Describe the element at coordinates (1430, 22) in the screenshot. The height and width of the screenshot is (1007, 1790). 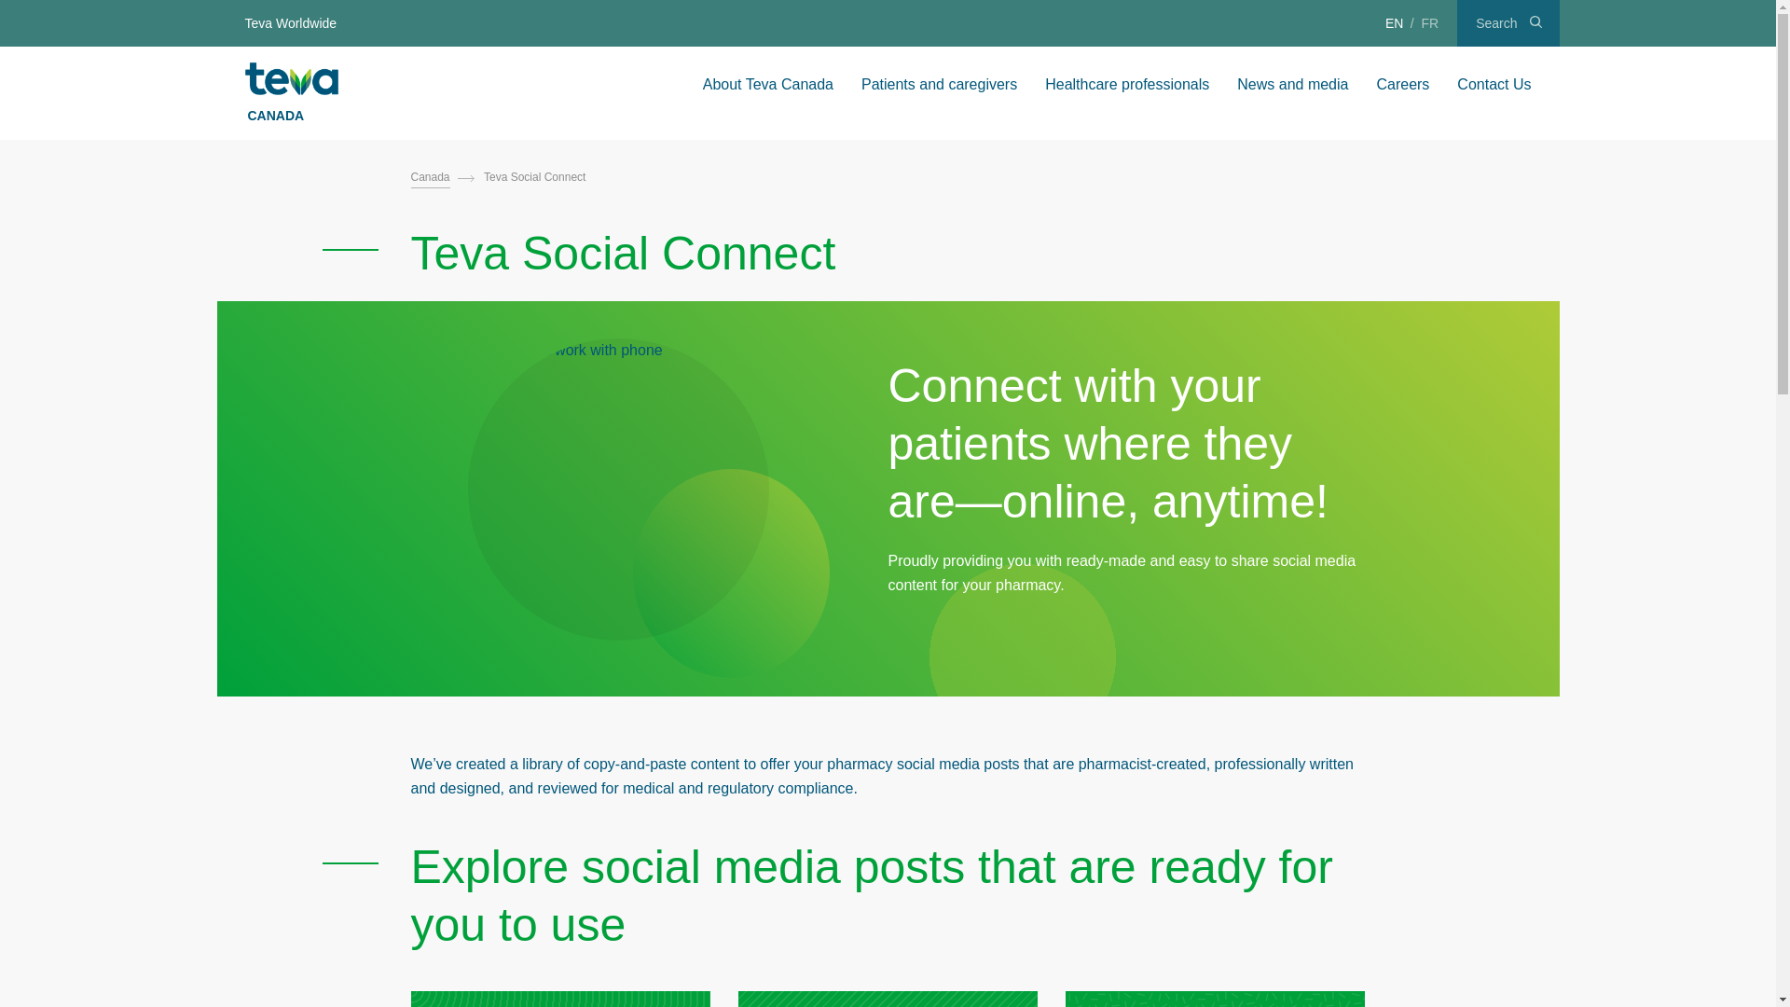
I see `French` at that location.